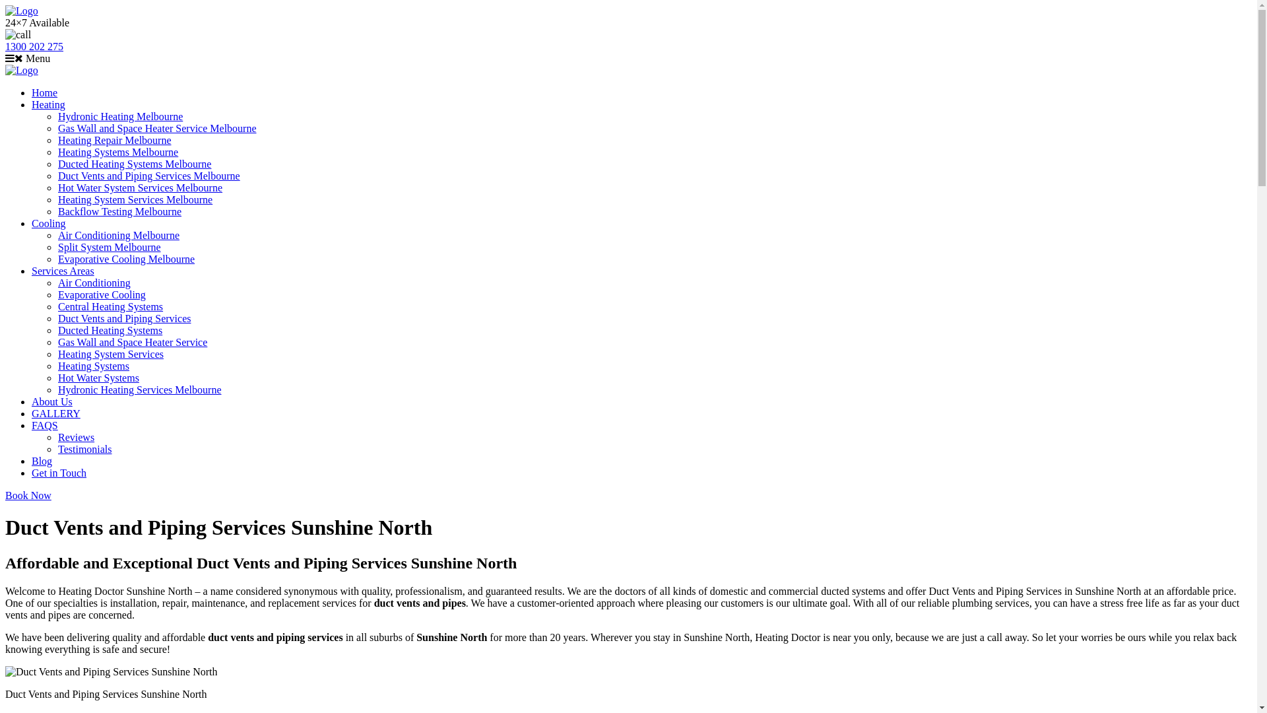  I want to click on Heating System Services Melbourne, so click(135, 199).